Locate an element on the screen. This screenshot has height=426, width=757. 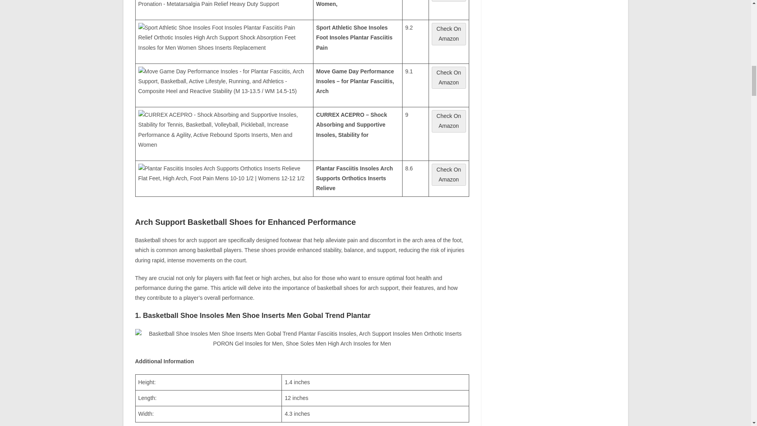
Check On Amazon is located at coordinates (449, 121).